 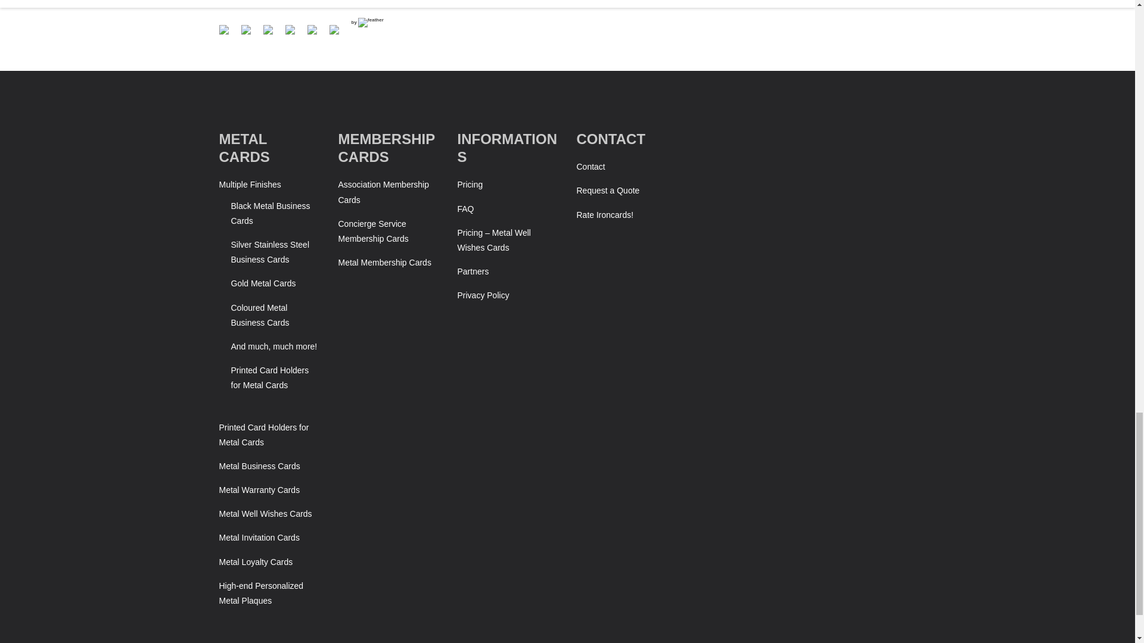 I want to click on Partagez sur Twitter, so click(x=245, y=30).